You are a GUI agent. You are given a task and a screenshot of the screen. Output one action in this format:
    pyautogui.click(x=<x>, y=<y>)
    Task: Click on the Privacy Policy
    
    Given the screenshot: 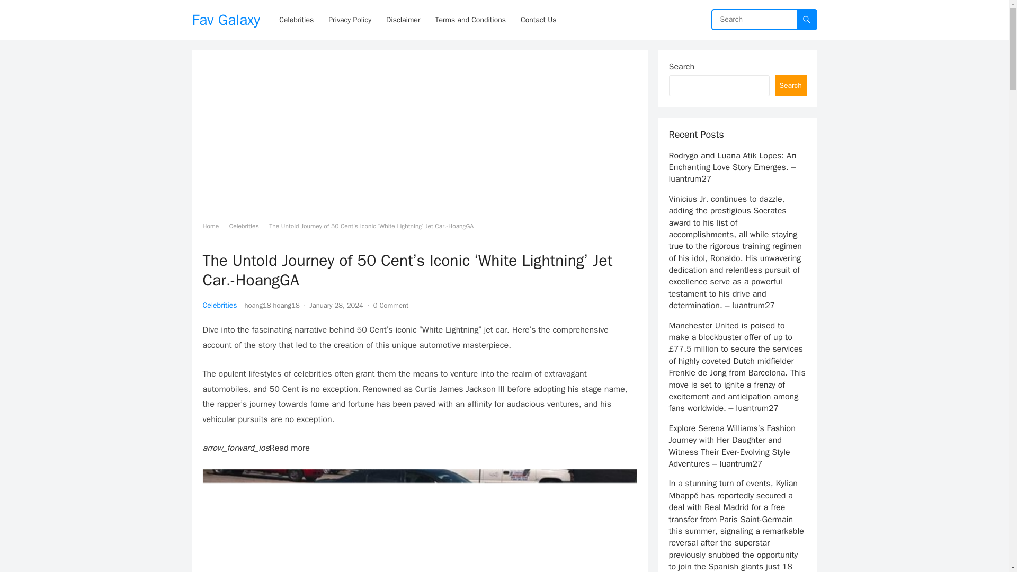 What is the action you would take?
    pyautogui.click(x=350, y=20)
    